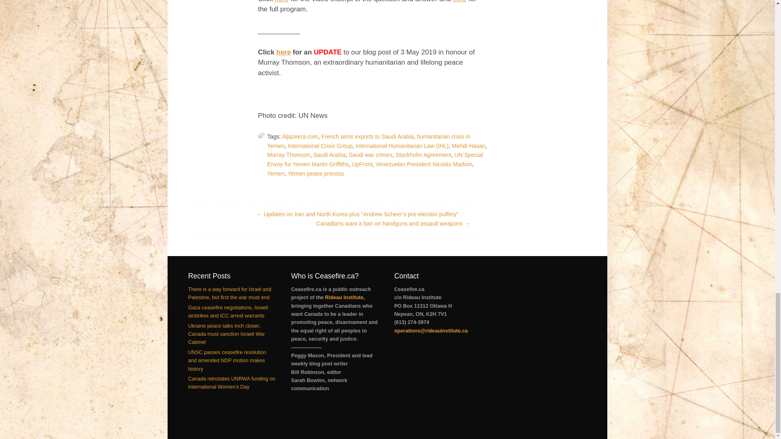 The height and width of the screenshot is (439, 781). I want to click on here, so click(283, 52).